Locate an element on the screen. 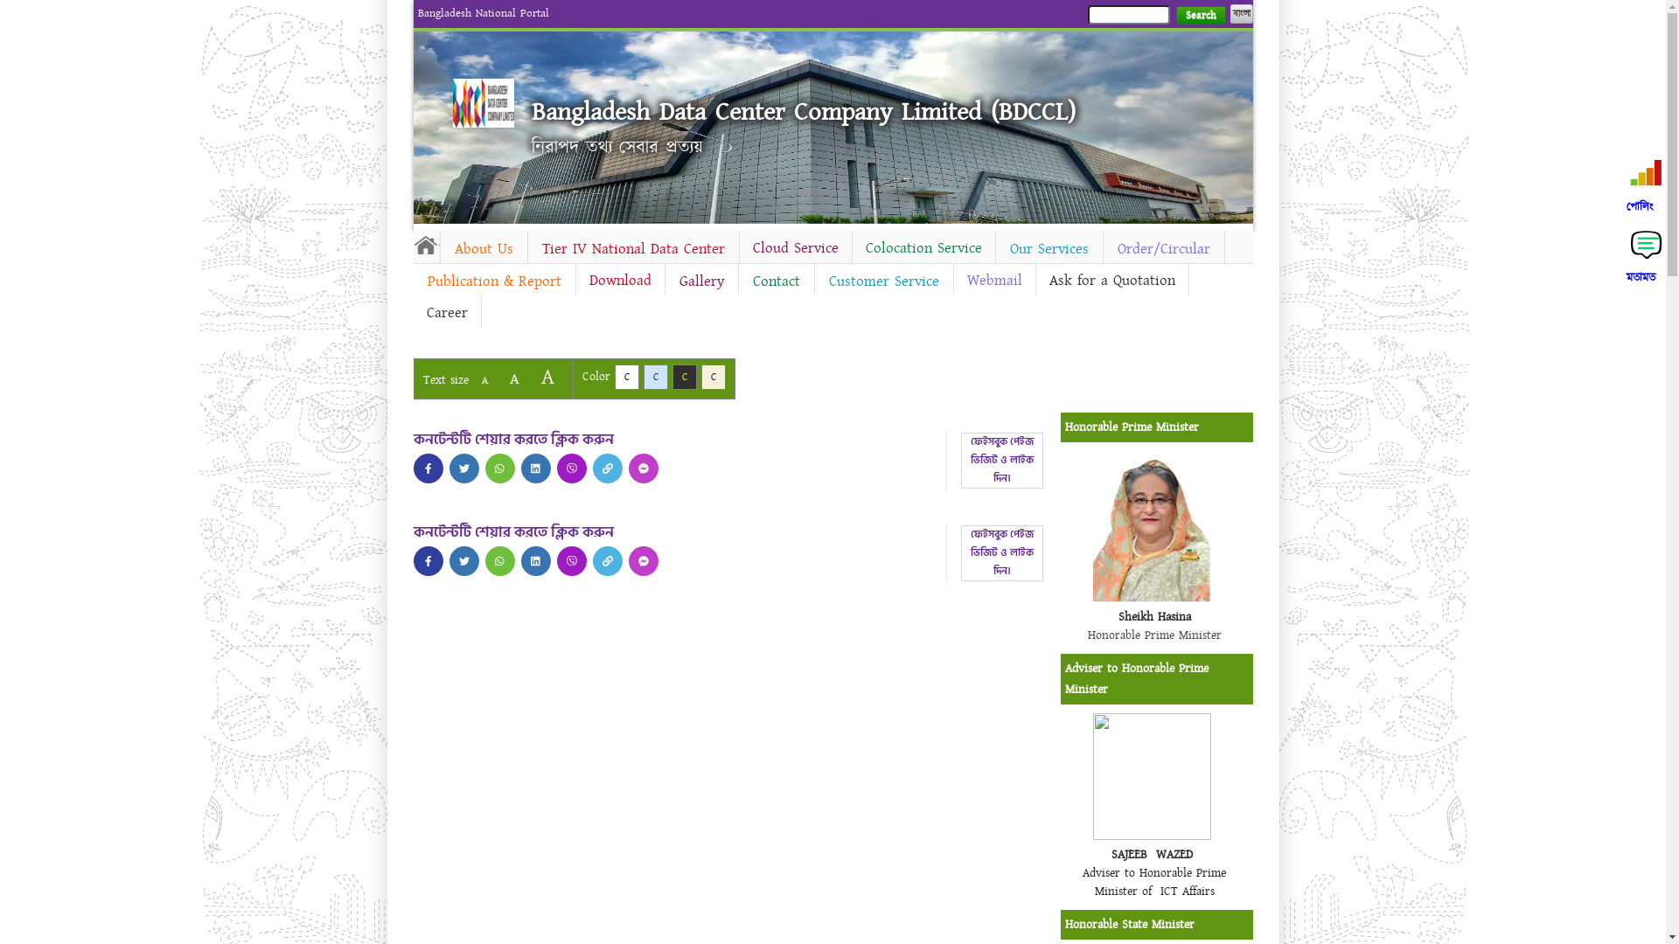  Customer Service is located at coordinates (884, 281).